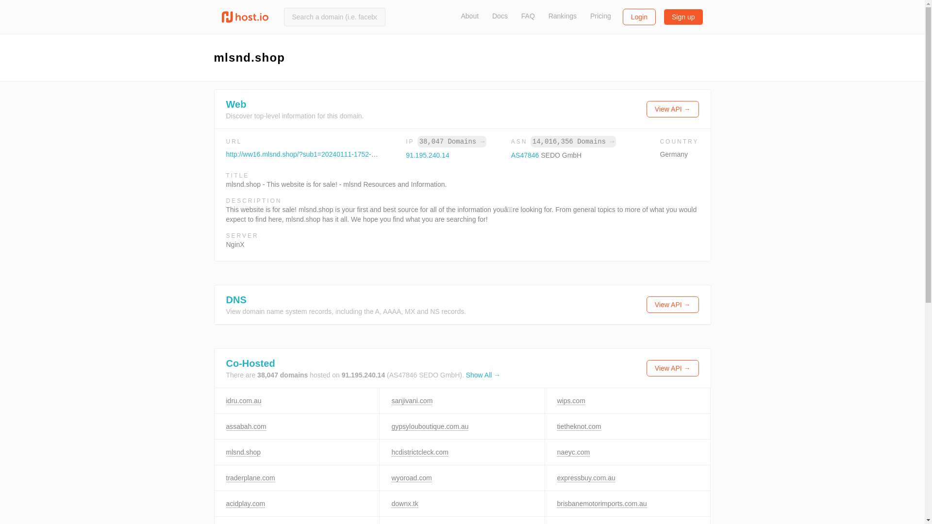 This screenshot has height=524, width=932. What do you see at coordinates (246, 504) in the screenshot?
I see `acidplay.com` at bounding box center [246, 504].